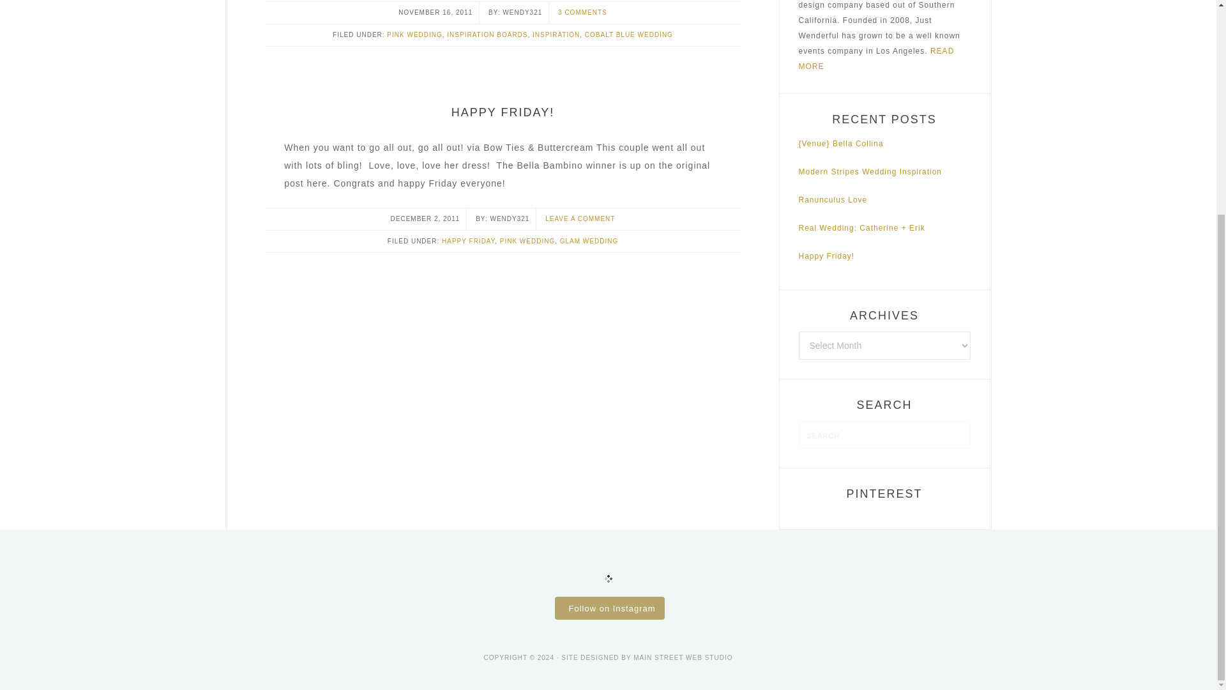  Describe the element at coordinates (591, 657) in the screenshot. I see `SITE DESIGNED` at that location.